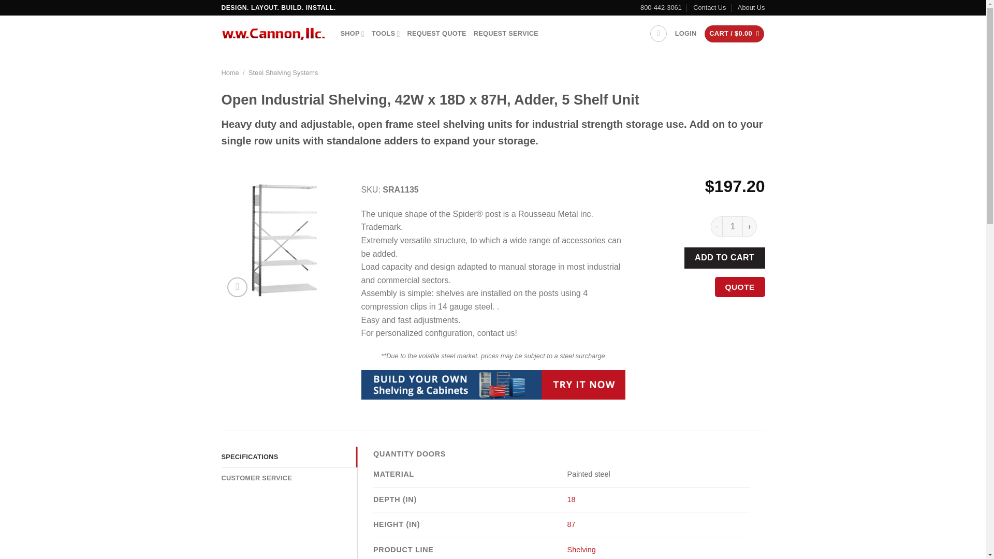 The height and width of the screenshot is (559, 994). Describe the element at coordinates (751, 8) in the screenshot. I see `About Us` at that location.